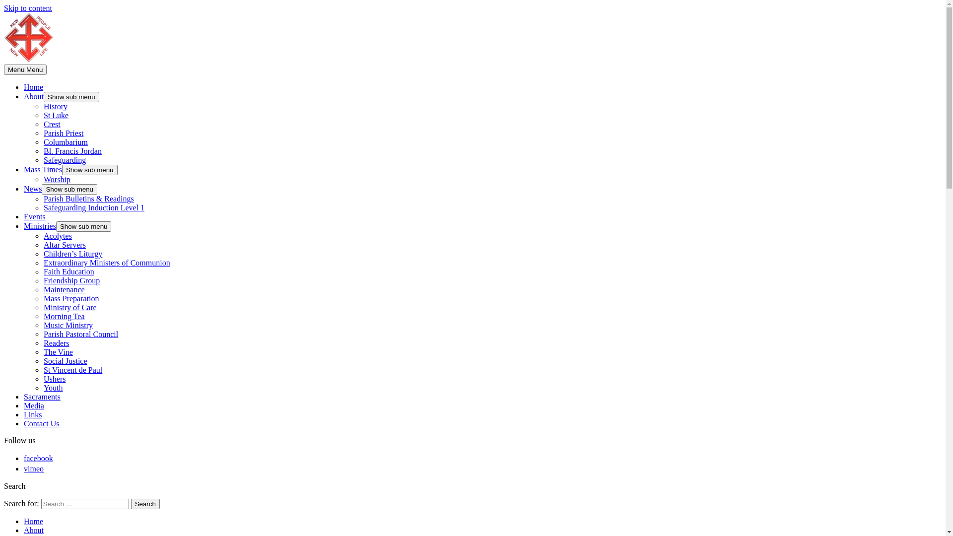 The height and width of the screenshot is (536, 953). I want to click on Safeguarding, so click(65, 160).